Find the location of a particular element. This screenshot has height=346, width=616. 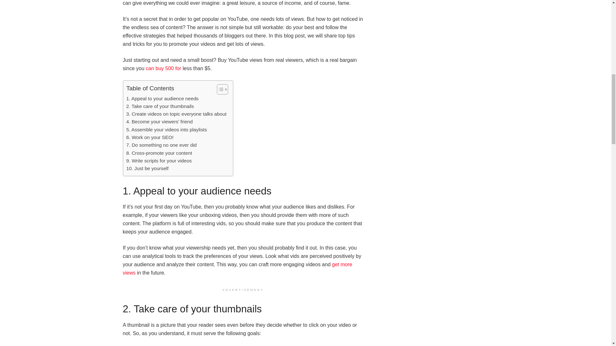

8. Cross-promote your content is located at coordinates (159, 153).